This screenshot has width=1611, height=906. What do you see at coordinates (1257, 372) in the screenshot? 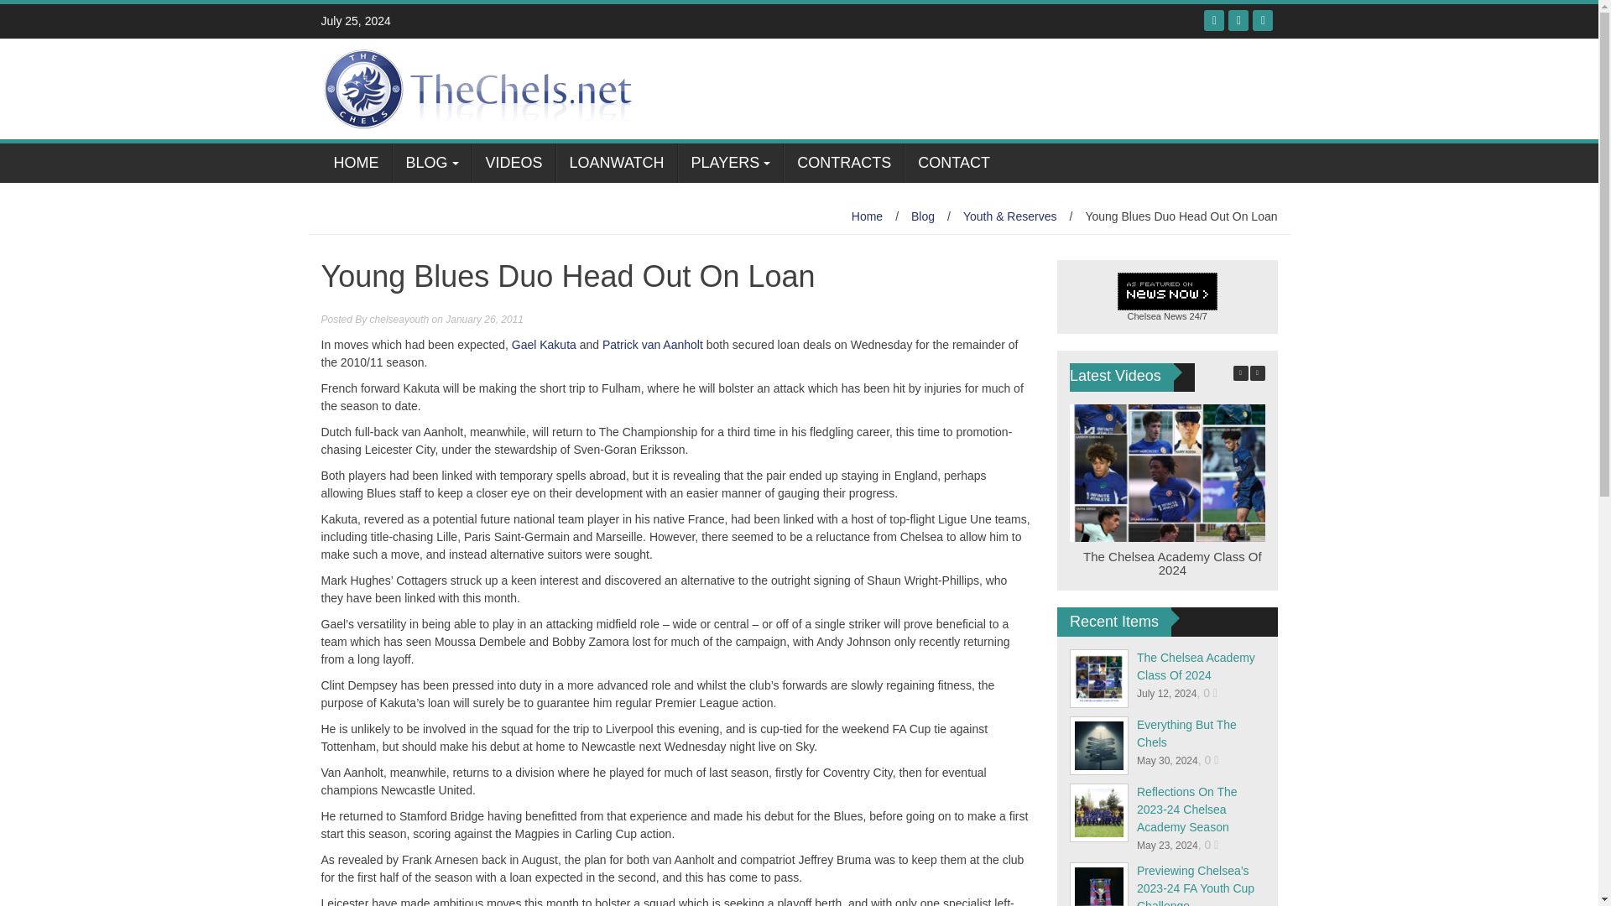
I see `Next` at bounding box center [1257, 372].